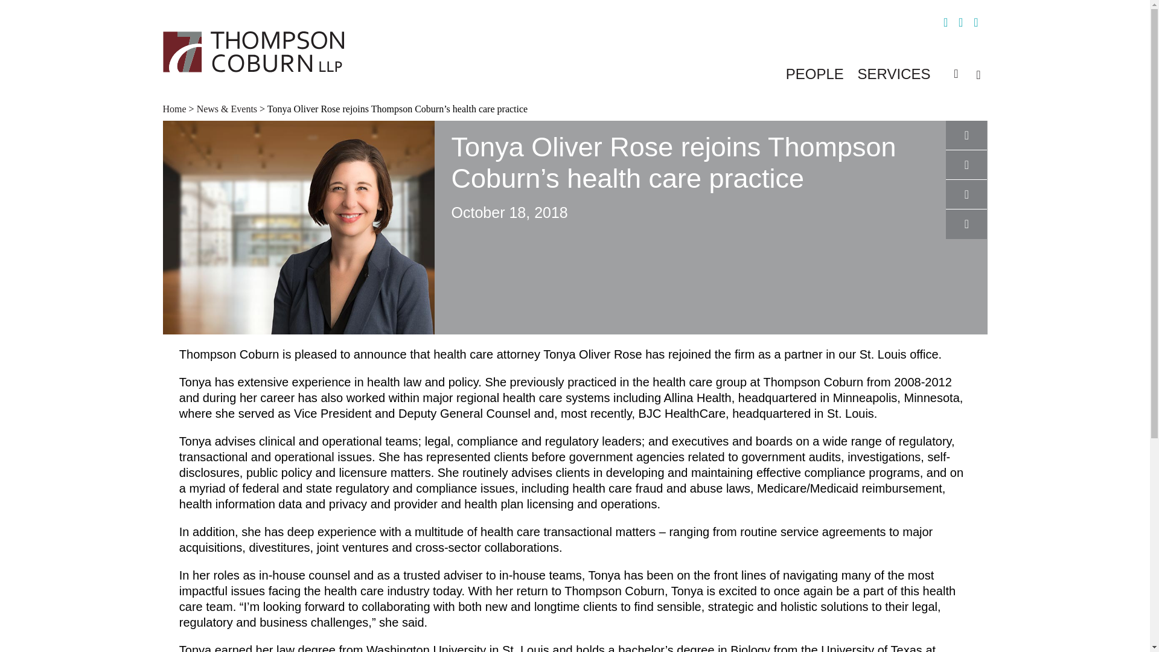  What do you see at coordinates (176, 109) in the screenshot?
I see `Home` at bounding box center [176, 109].